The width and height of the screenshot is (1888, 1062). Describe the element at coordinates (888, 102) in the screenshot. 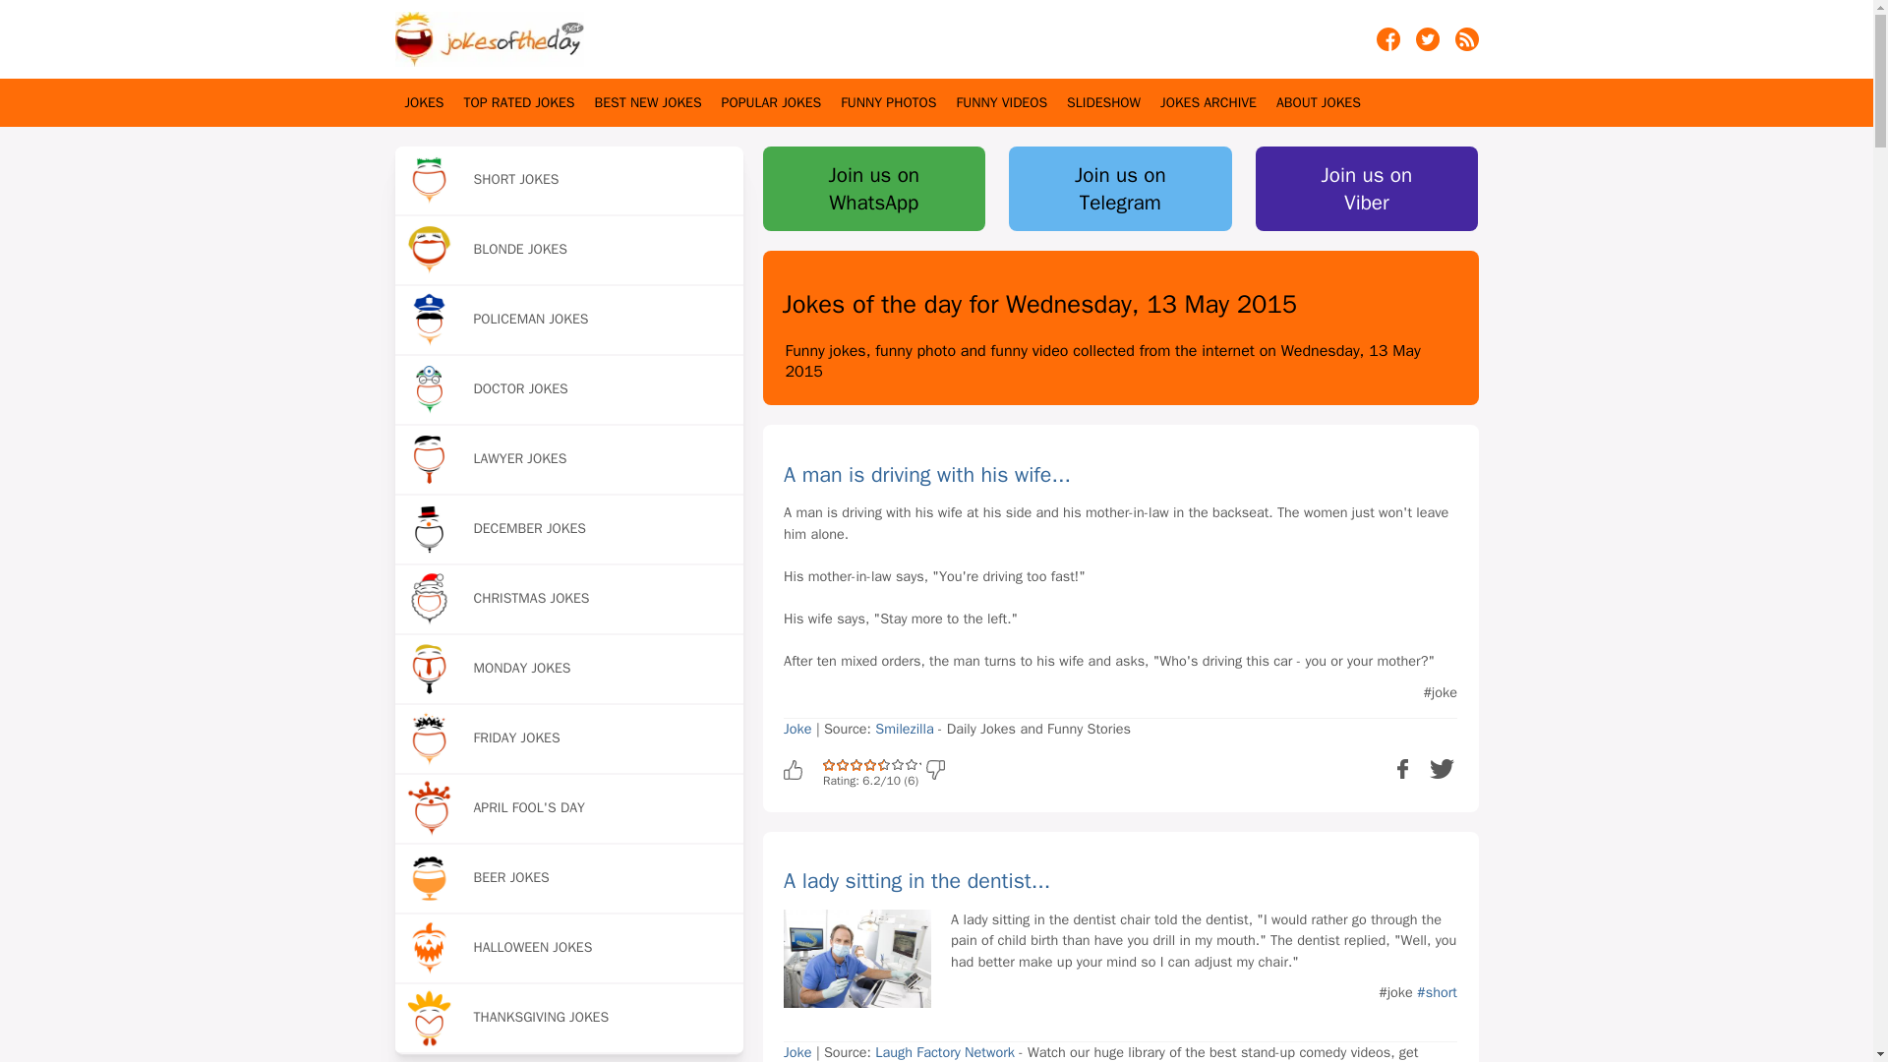

I see `Funny Photos` at that location.